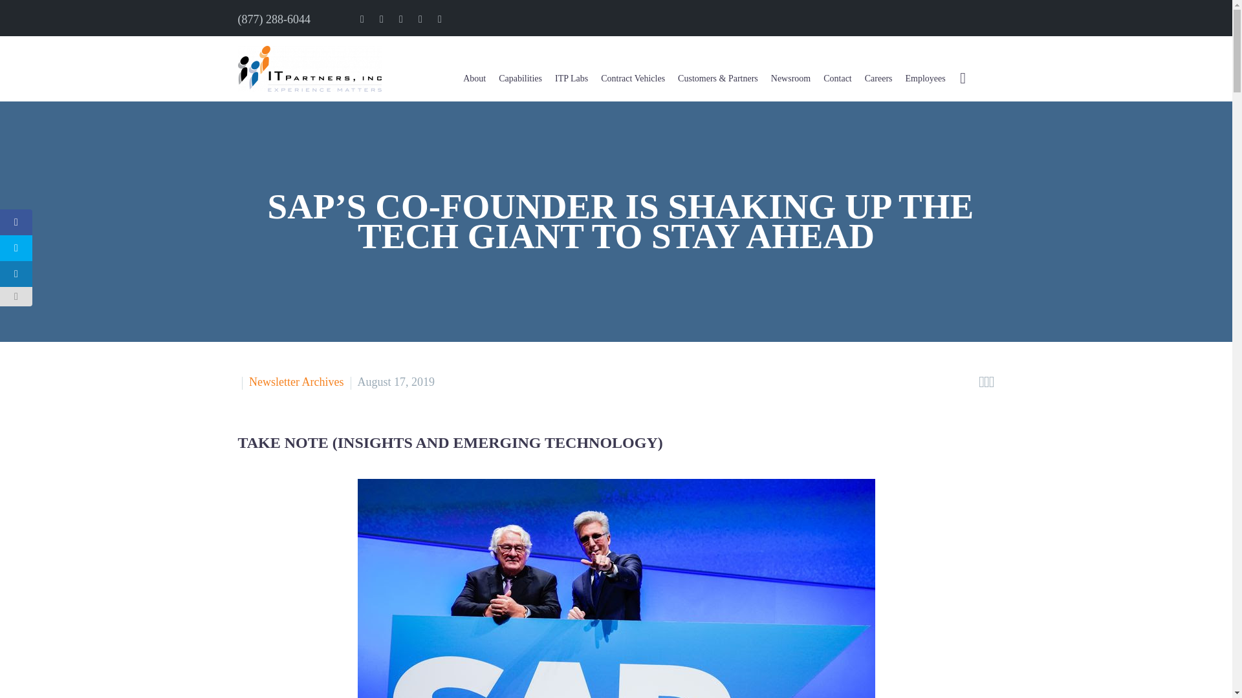 This screenshot has width=1242, height=698. I want to click on LinkedIn, so click(381, 19).